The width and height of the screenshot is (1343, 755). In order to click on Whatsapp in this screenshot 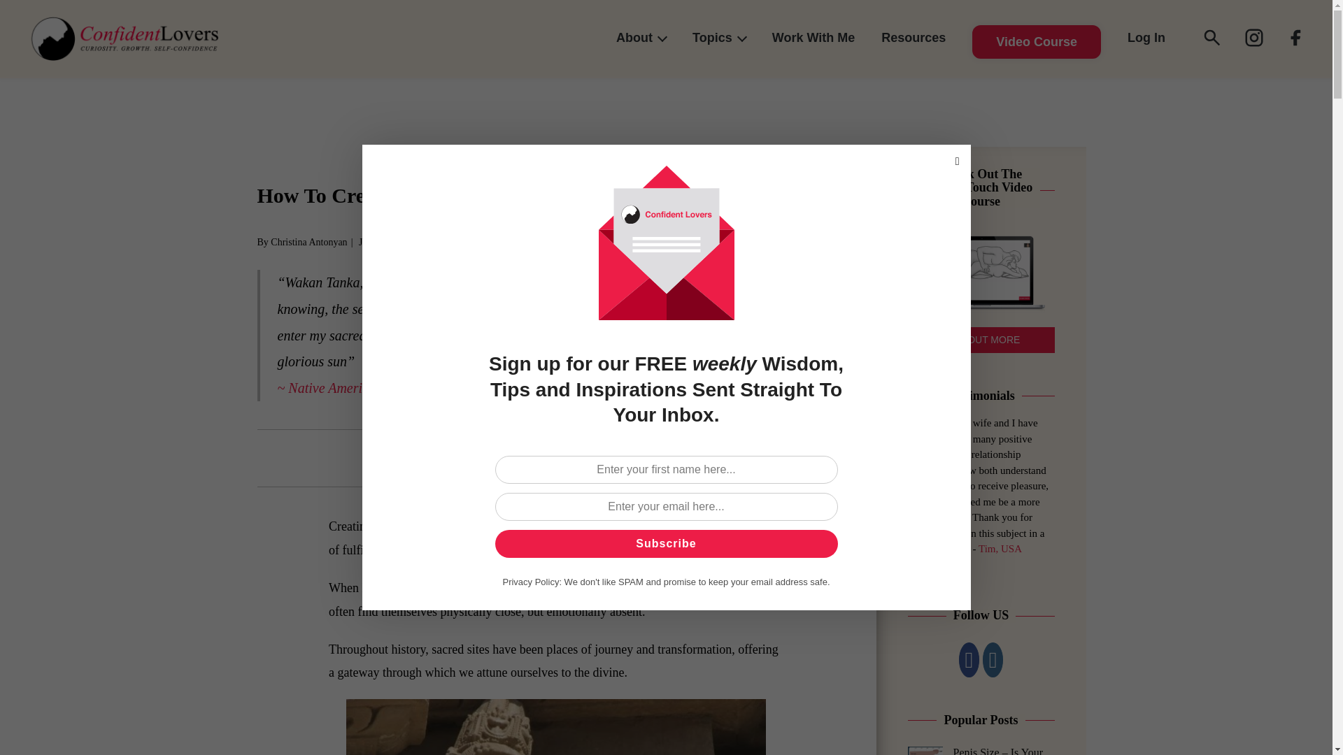, I will do `click(555, 458)`.